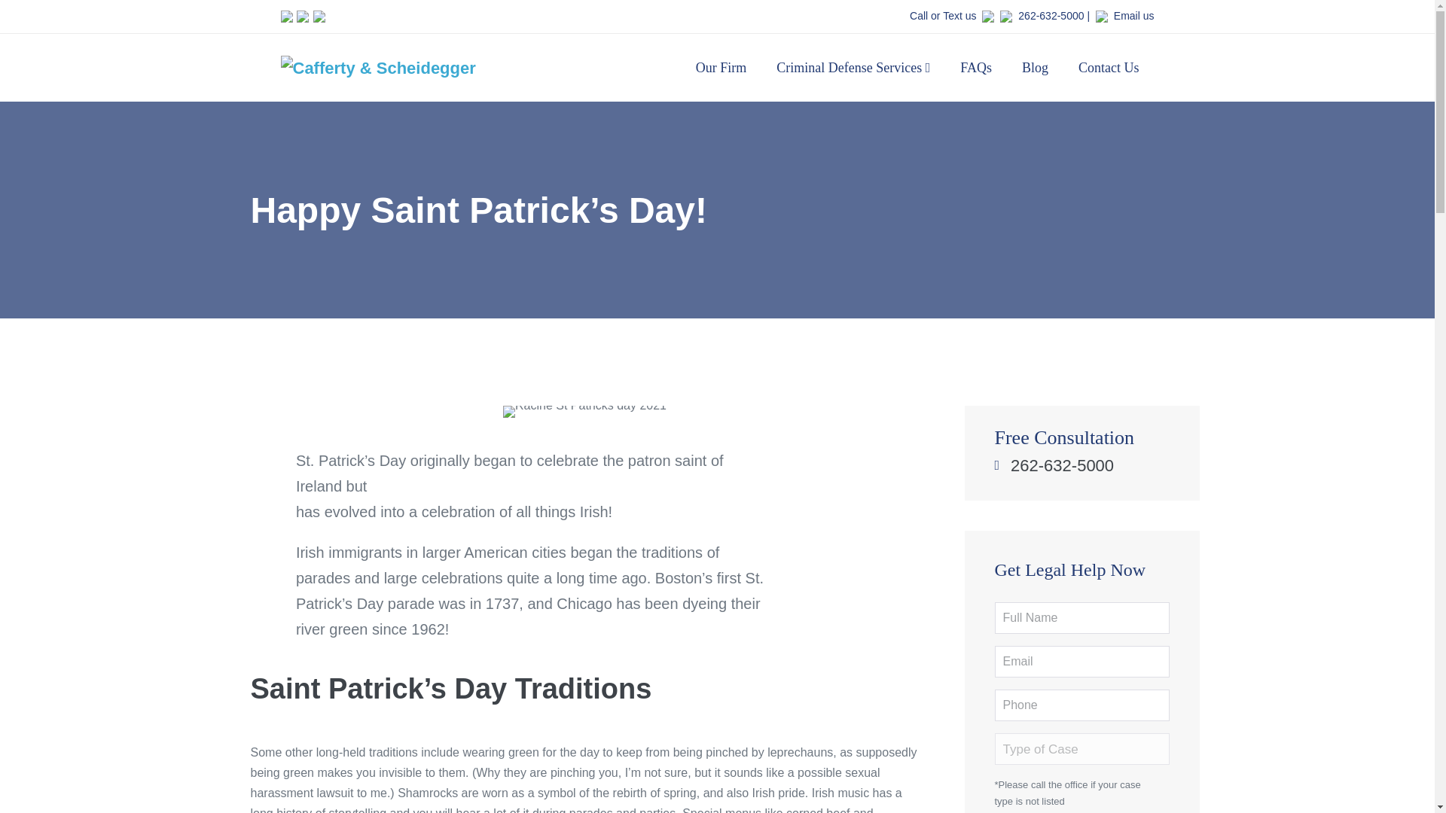 This screenshot has width=1446, height=813. Describe the element at coordinates (584, 411) in the screenshot. I see `Racine St Patricks day 2021` at that location.